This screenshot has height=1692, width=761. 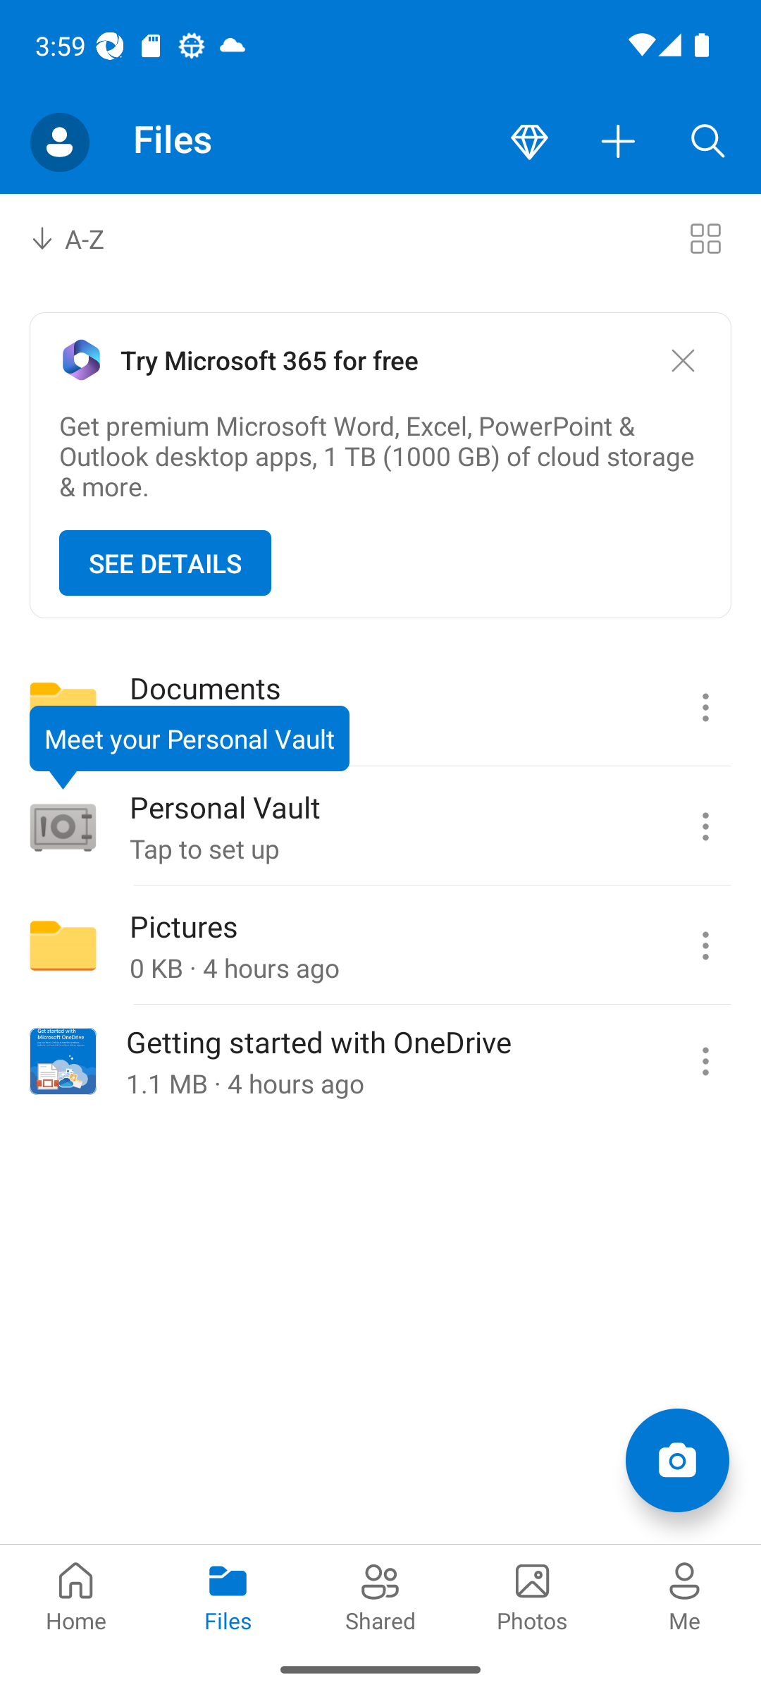 I want to click on Meet your Personal Vault, so click(x=189, y=747).